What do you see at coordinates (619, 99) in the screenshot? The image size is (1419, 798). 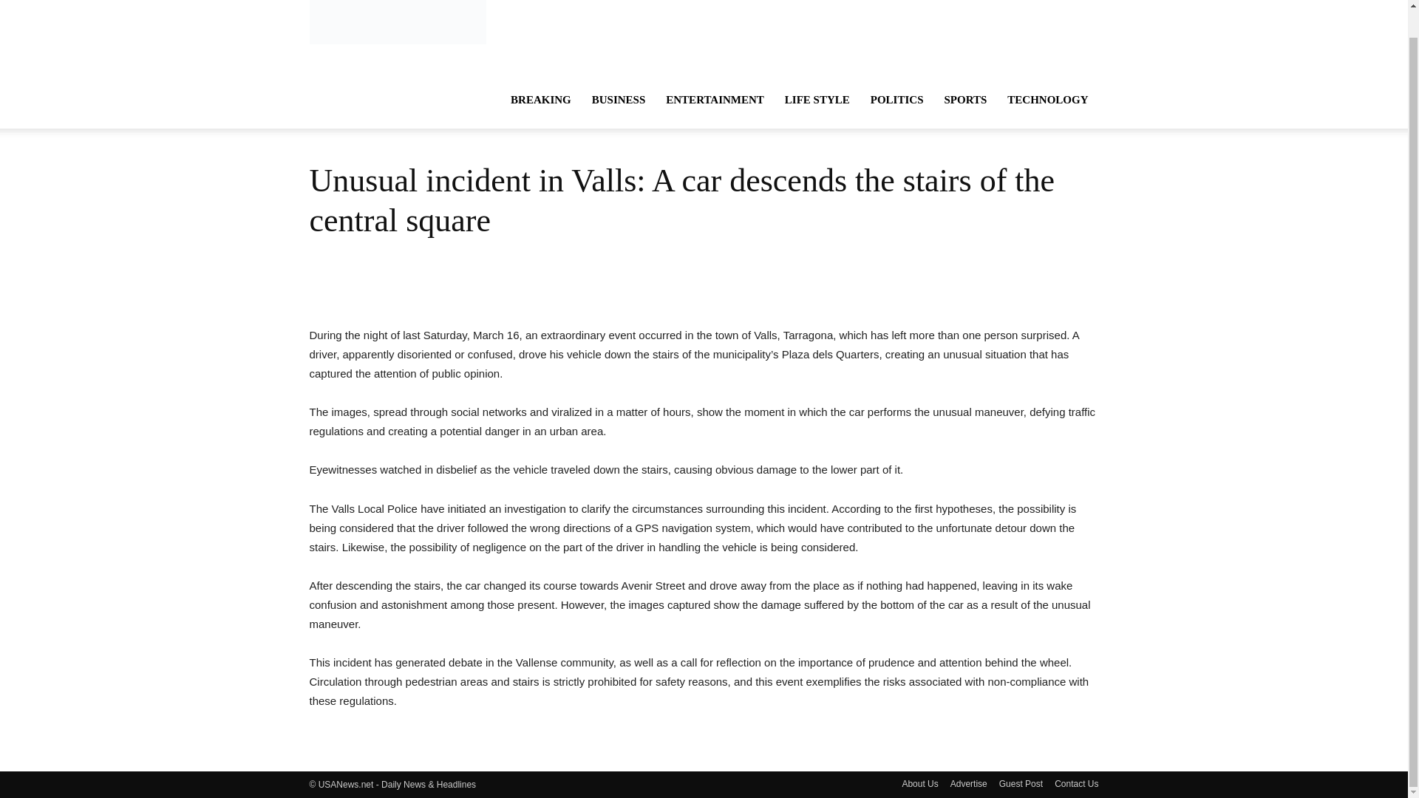 I see `BUSINESS` at bounding box center [619, 99].